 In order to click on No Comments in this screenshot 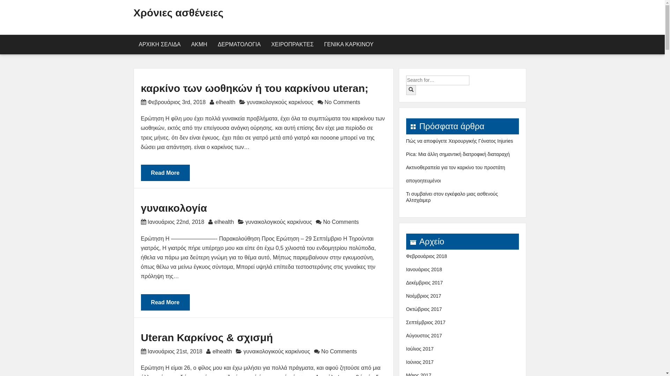, I will do `click(338, 351)`.